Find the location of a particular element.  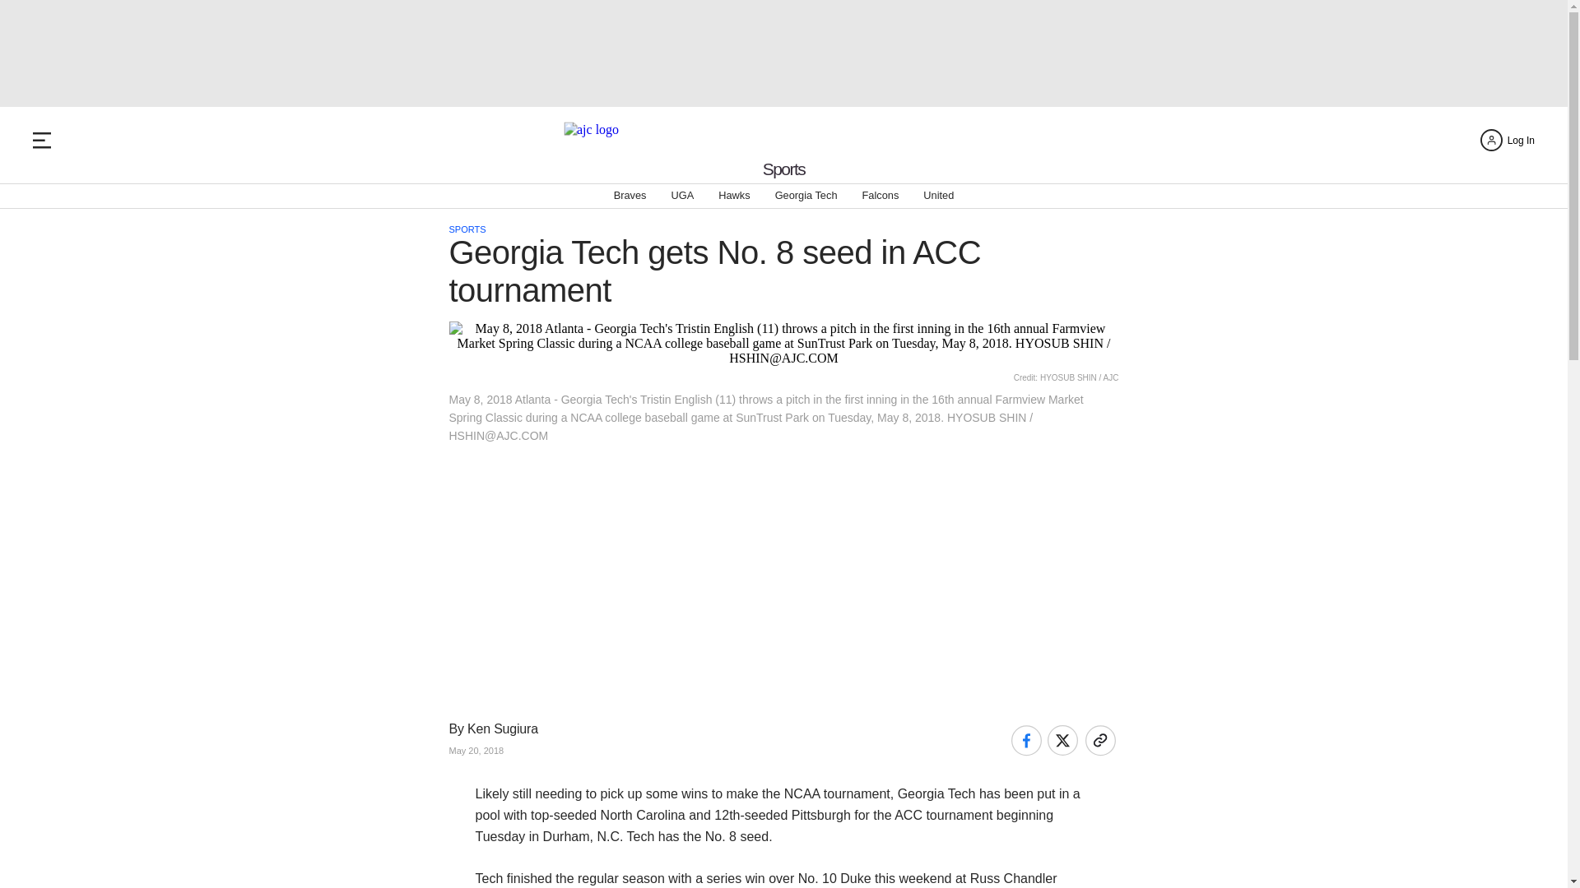

Falcons is located at coordinates (881, 196).